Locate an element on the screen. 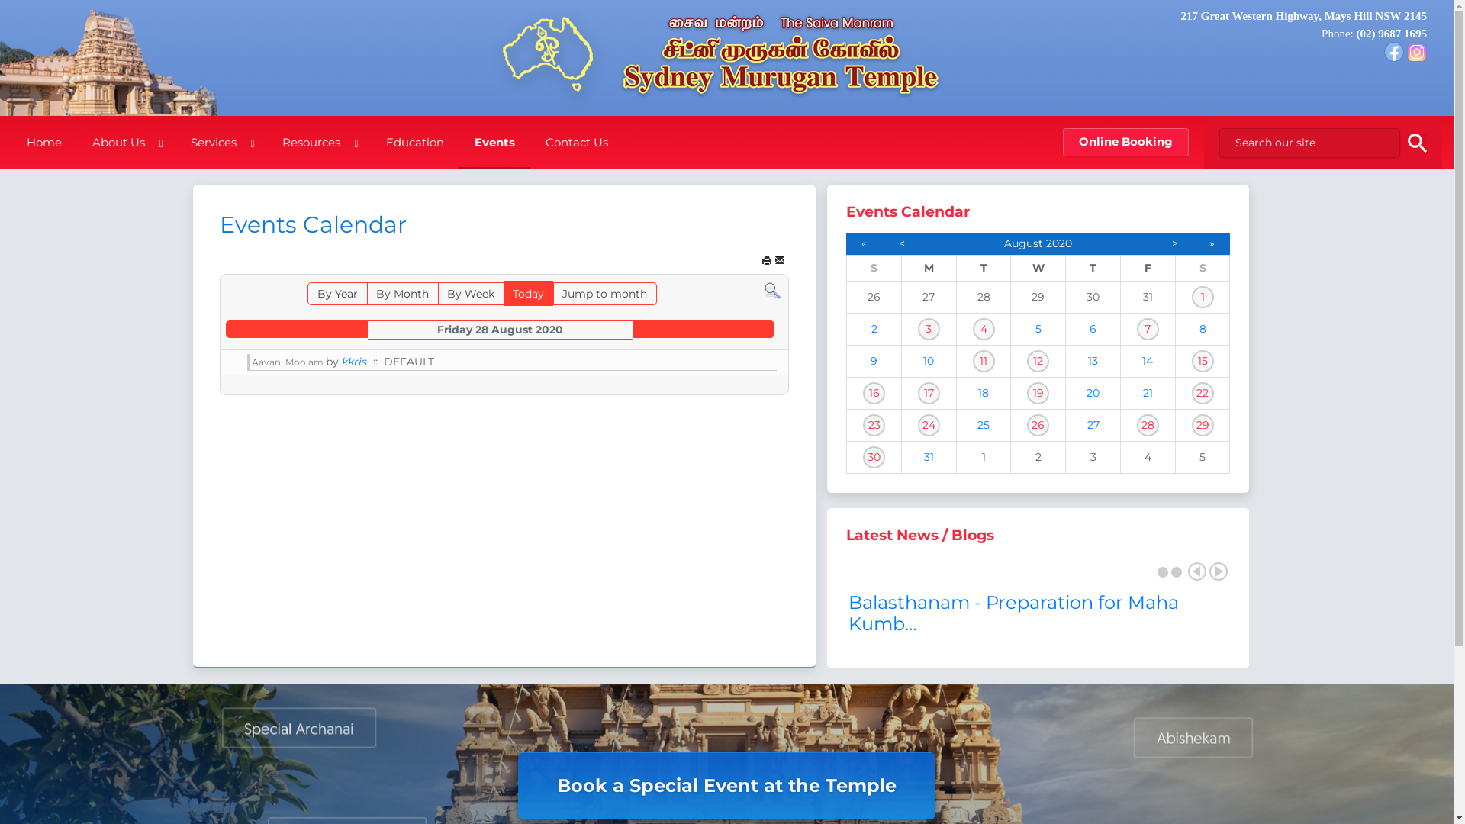  August is located at coordinates (1024, 243).